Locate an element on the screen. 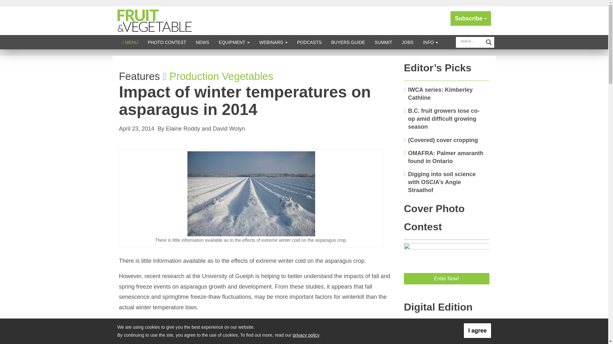 This screenshot has height=344, width=613. WEBINARS is located at coordinates (273, 42).